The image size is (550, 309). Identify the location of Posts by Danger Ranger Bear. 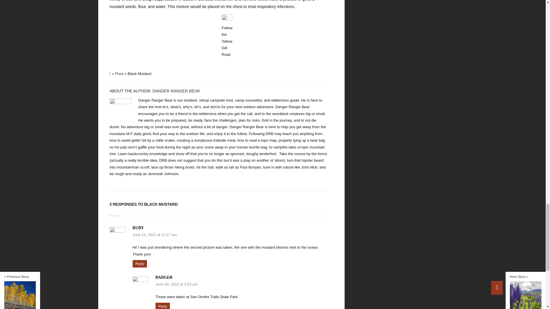
(176, 91).